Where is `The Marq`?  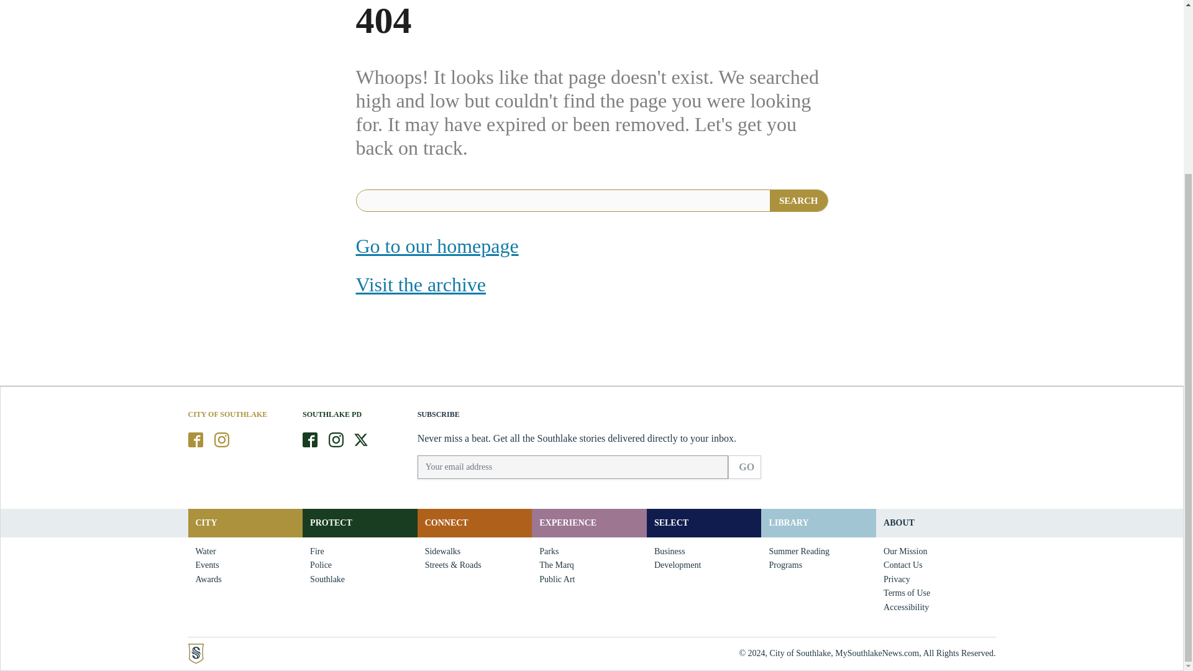
The Marq is located at coordinates (557, 565).